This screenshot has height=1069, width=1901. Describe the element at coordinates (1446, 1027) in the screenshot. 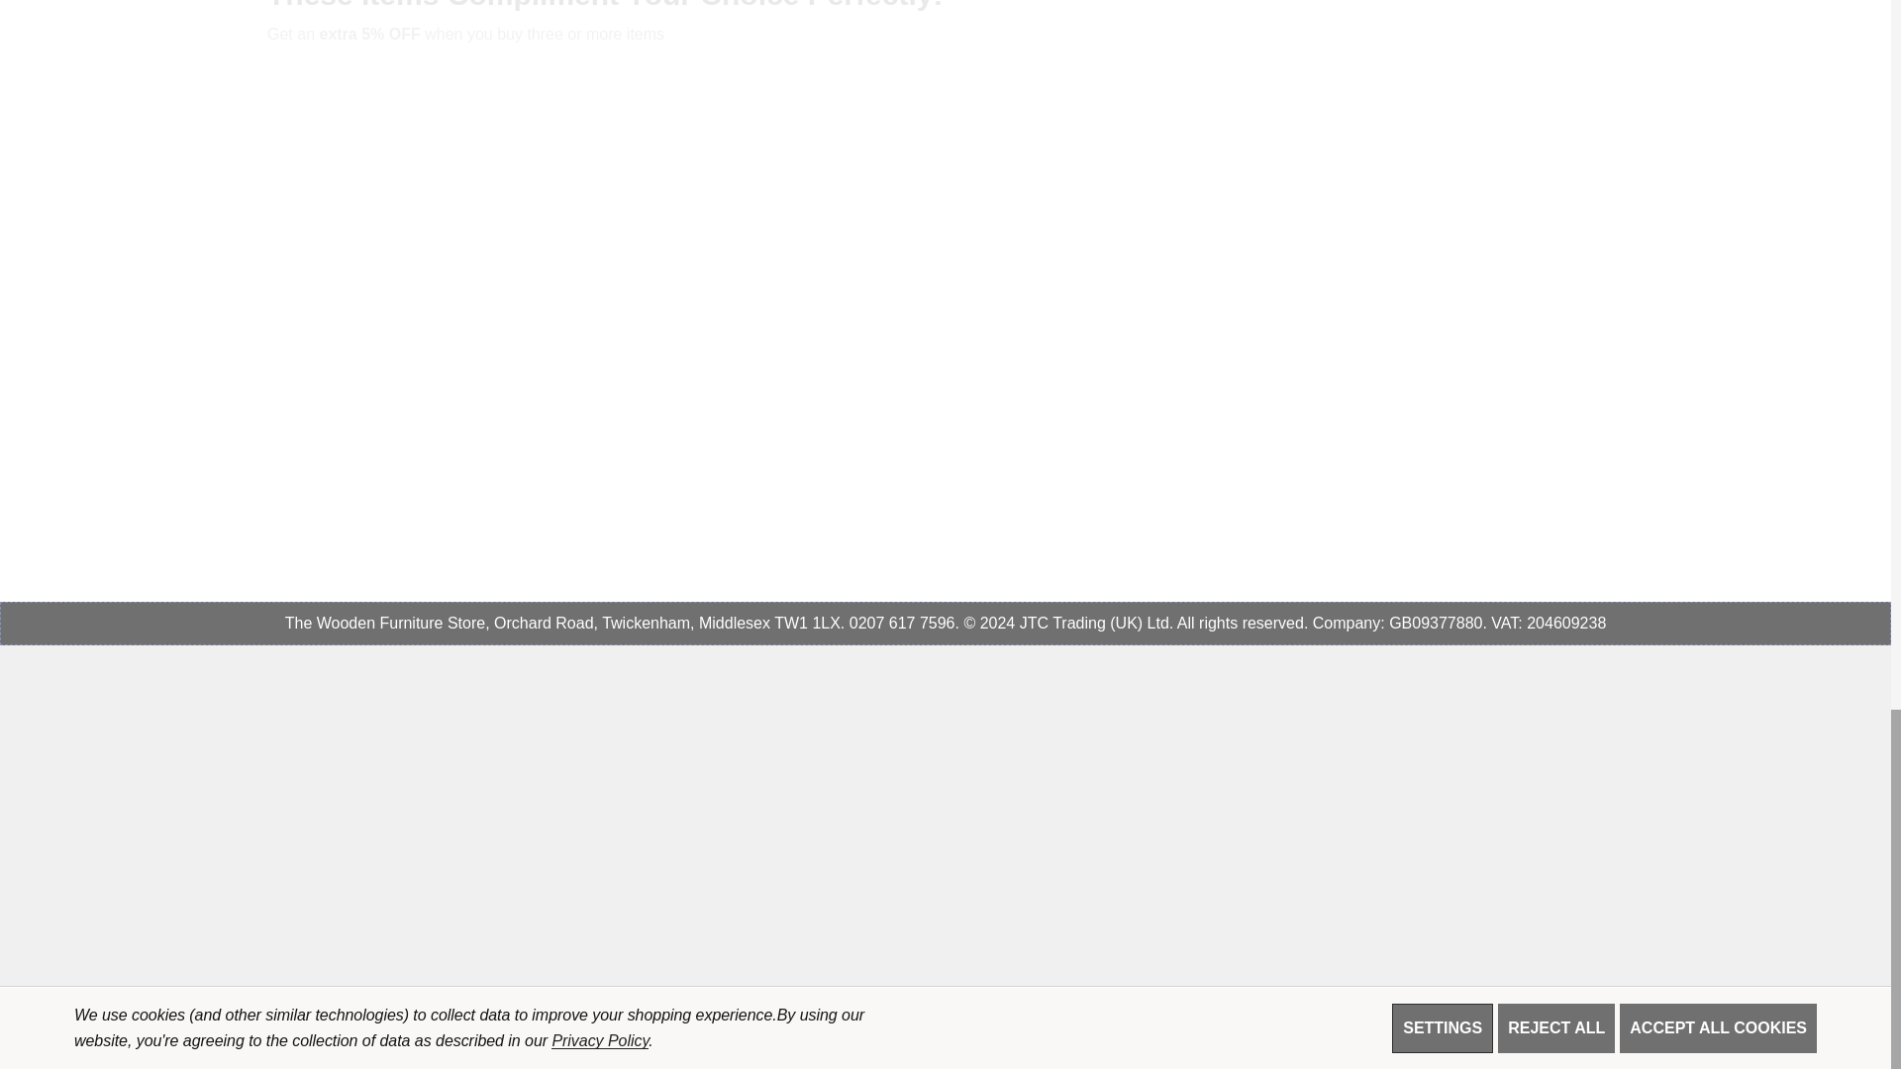

I see `Mastercard Mastercard` at that location.